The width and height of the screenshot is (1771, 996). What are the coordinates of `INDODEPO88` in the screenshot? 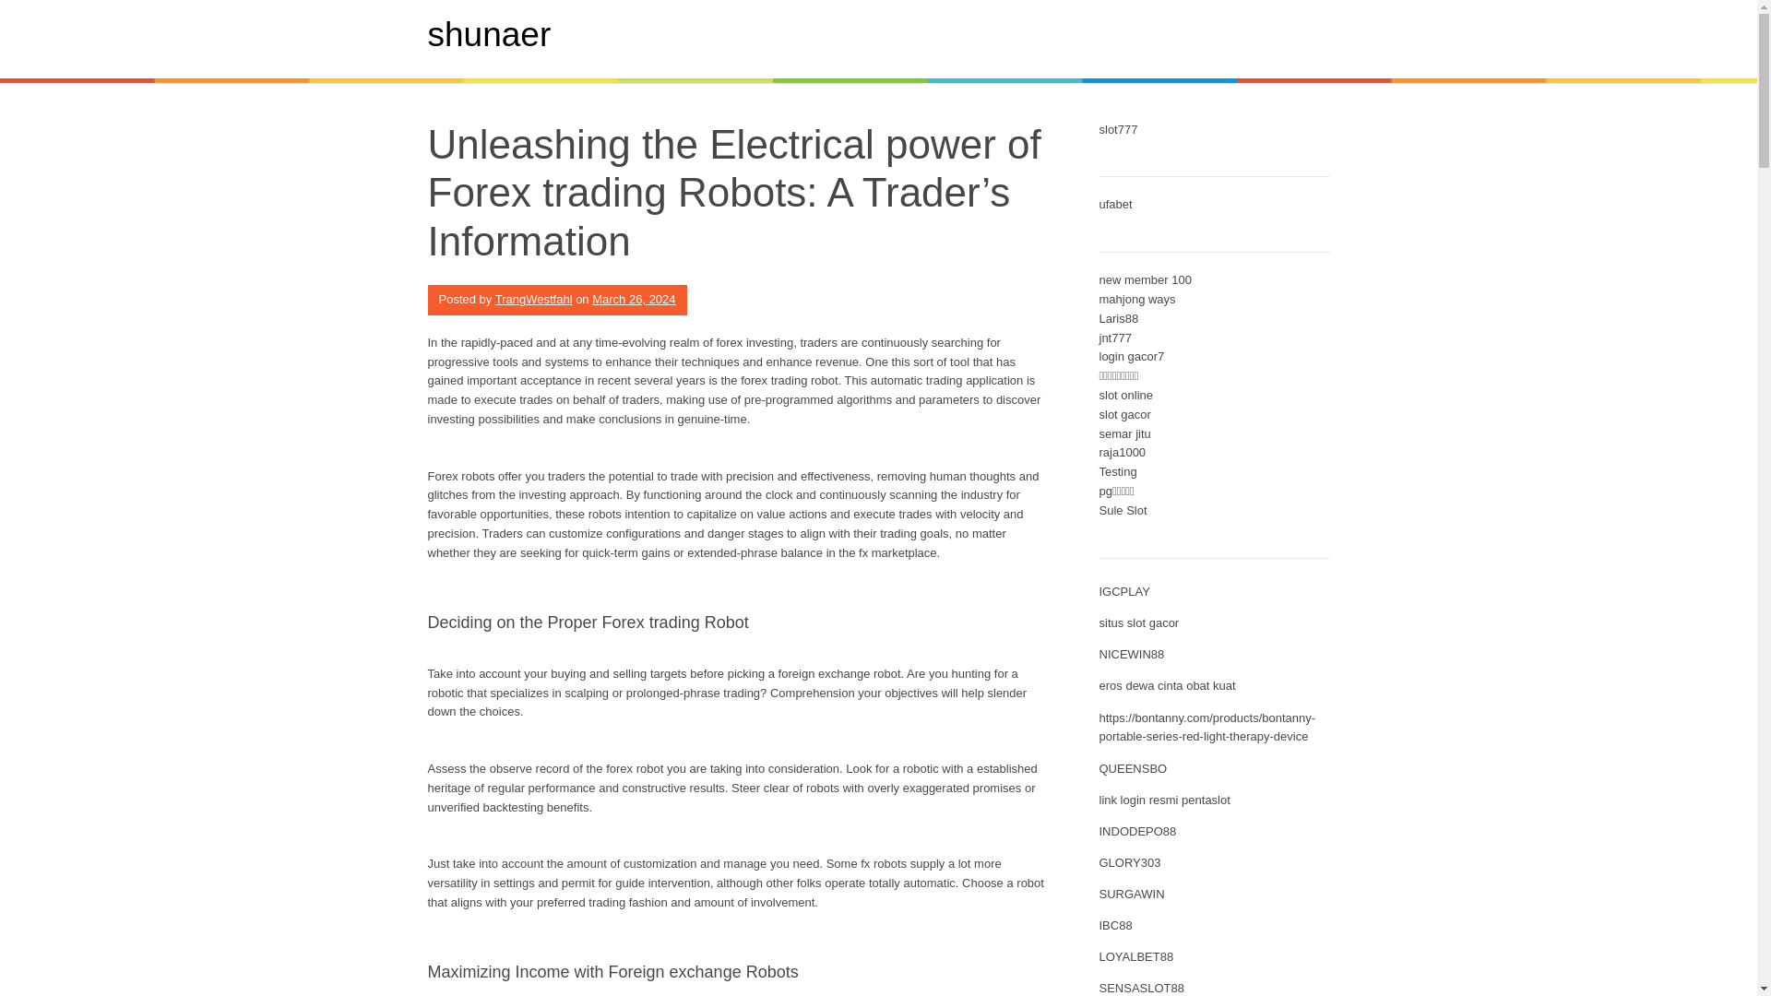 It's located at (1138, 832).